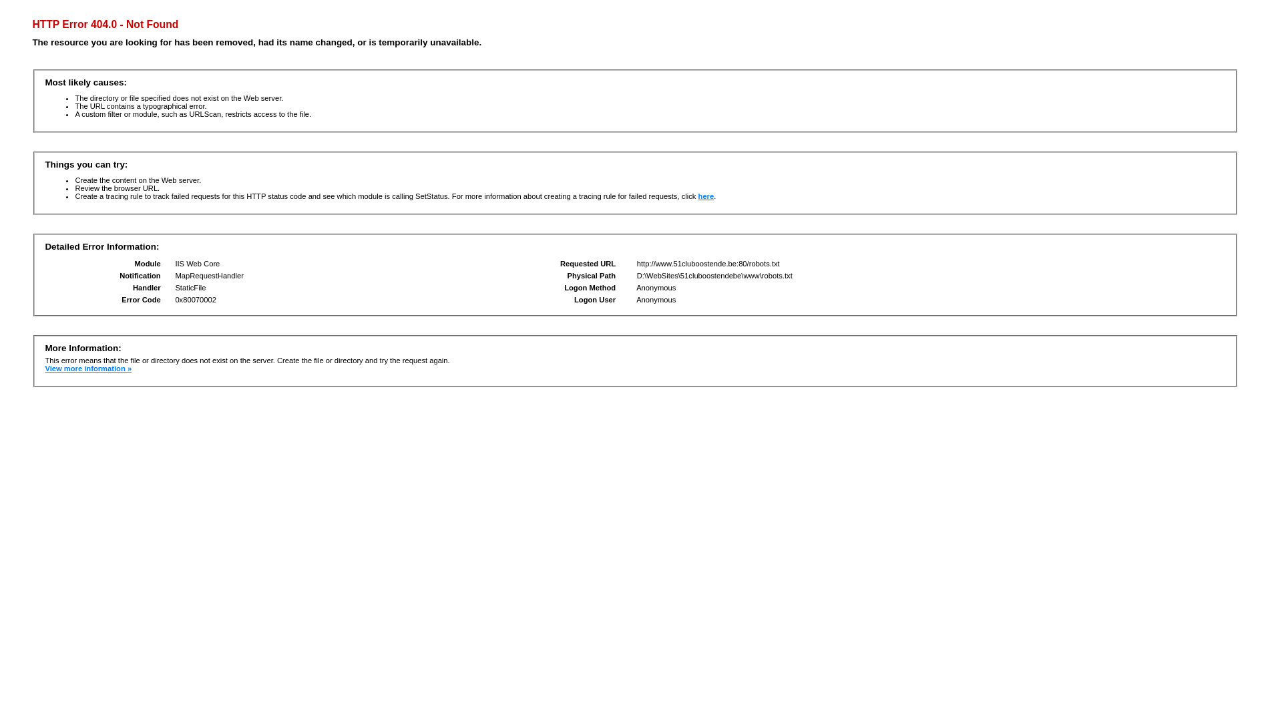 This screenshot has width=1282, height=721. What do you see at coordinates (706, 196) in the screenshot?
I see `here` at bounding box center [706, 196].